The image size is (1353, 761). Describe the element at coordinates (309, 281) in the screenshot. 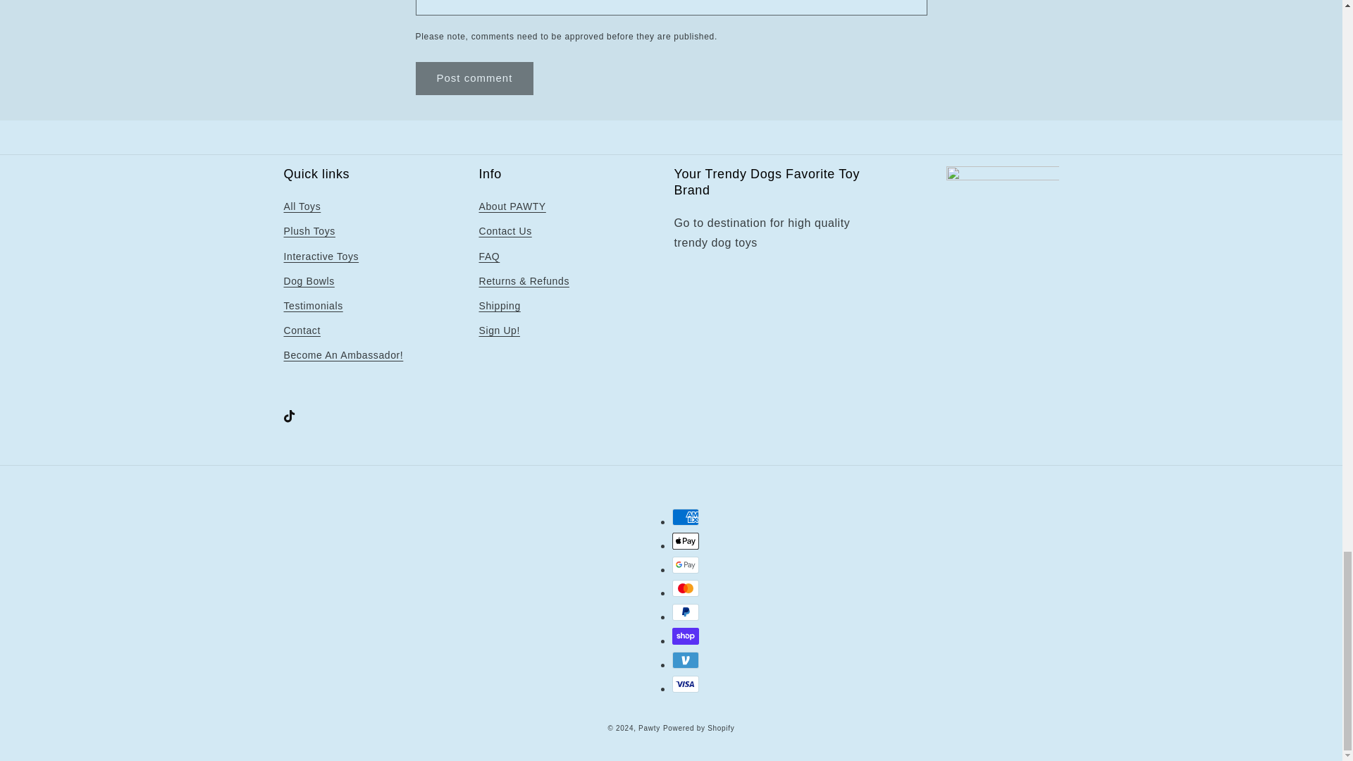

I see `Dog Bowls` at that location.